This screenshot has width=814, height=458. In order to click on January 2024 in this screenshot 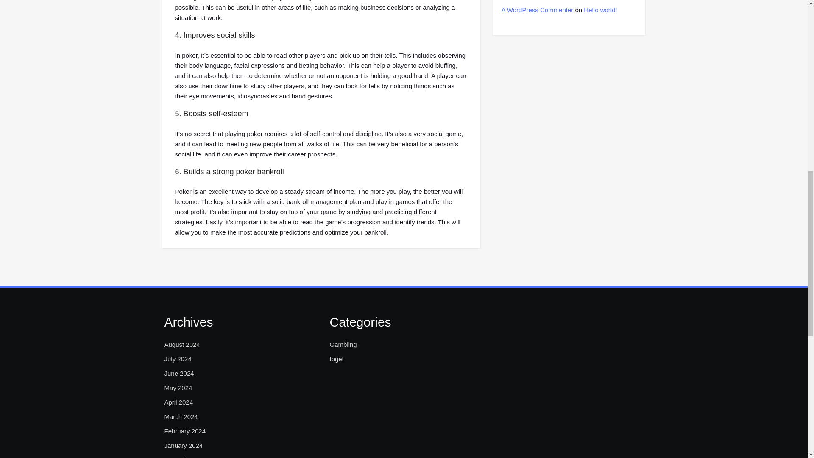, I will do `click(183, 445)`.